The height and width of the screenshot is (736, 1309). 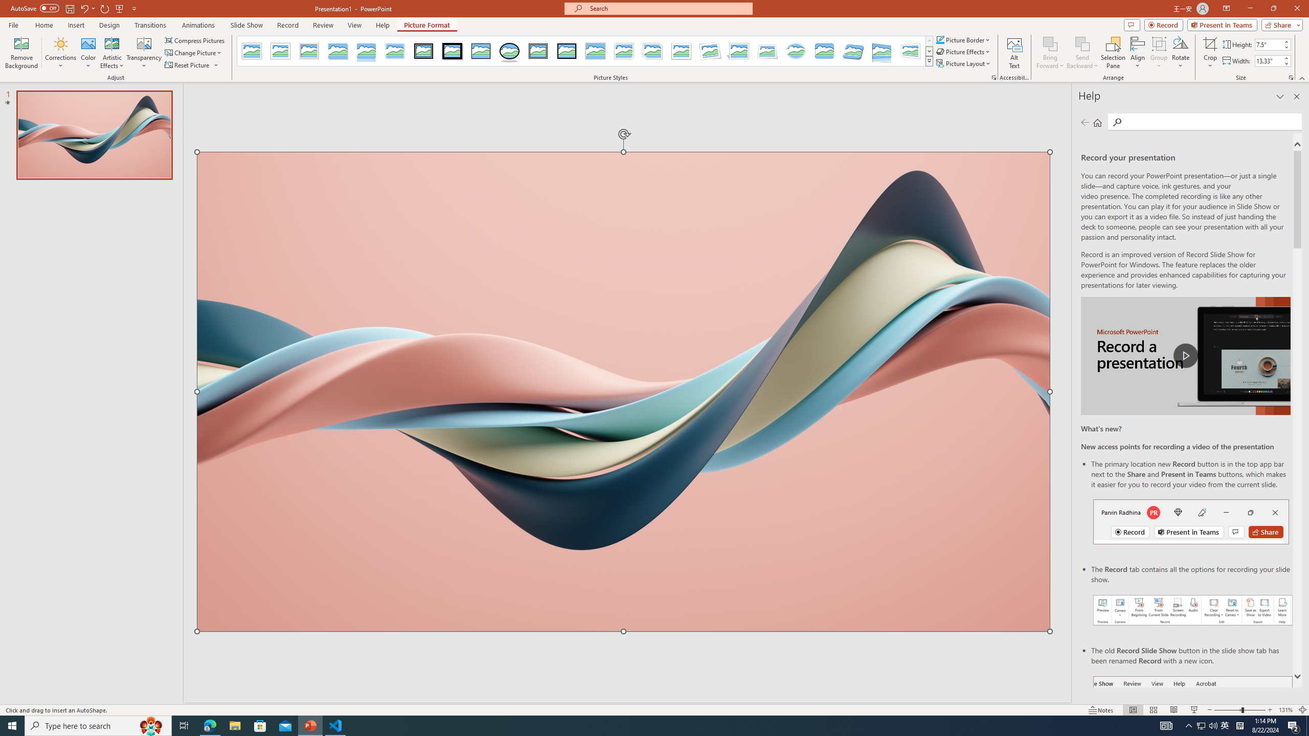 I want to click on Zoom In, so click(x=1270, y=710).